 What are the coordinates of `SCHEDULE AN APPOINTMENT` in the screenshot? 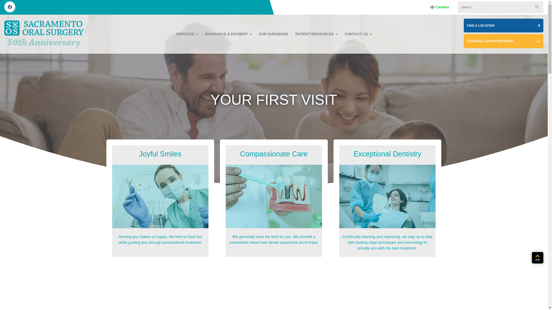 It's located at (503, 41).